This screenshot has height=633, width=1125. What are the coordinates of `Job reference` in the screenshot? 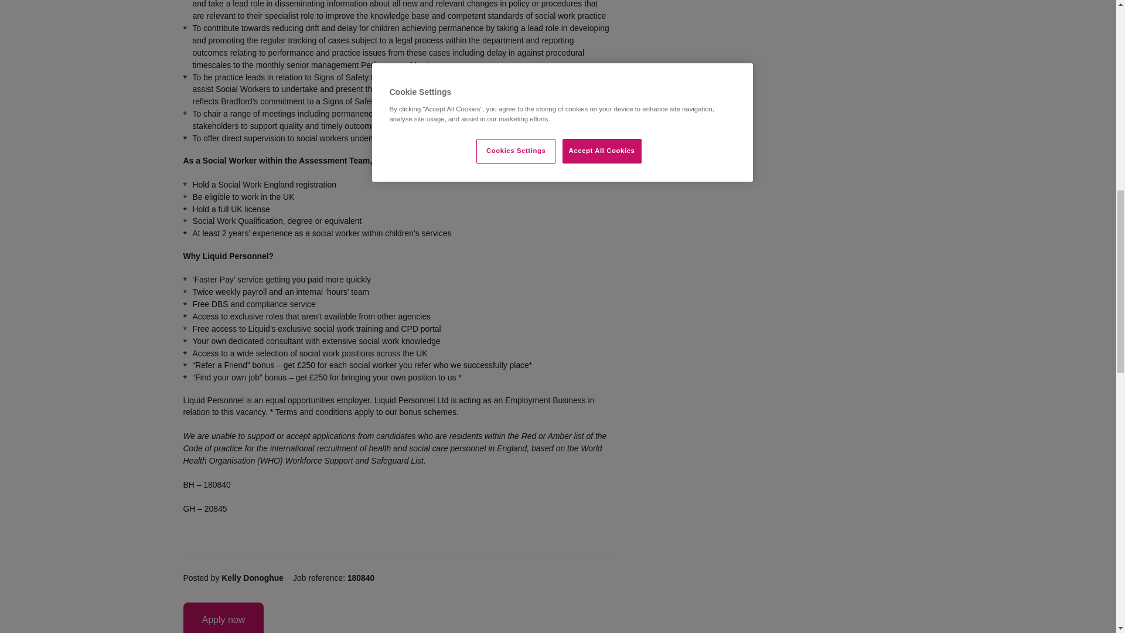 It's located at (337, 578).